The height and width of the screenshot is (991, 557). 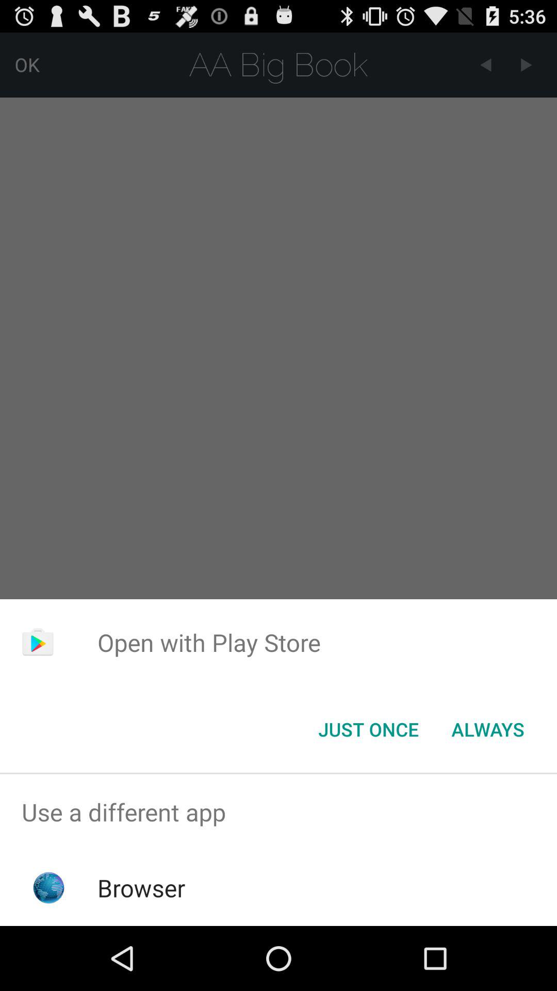 What do you see at coordinates (488, 729) in the screenshot?
I see `open button next to the just once` at bounding box center [488, 729].